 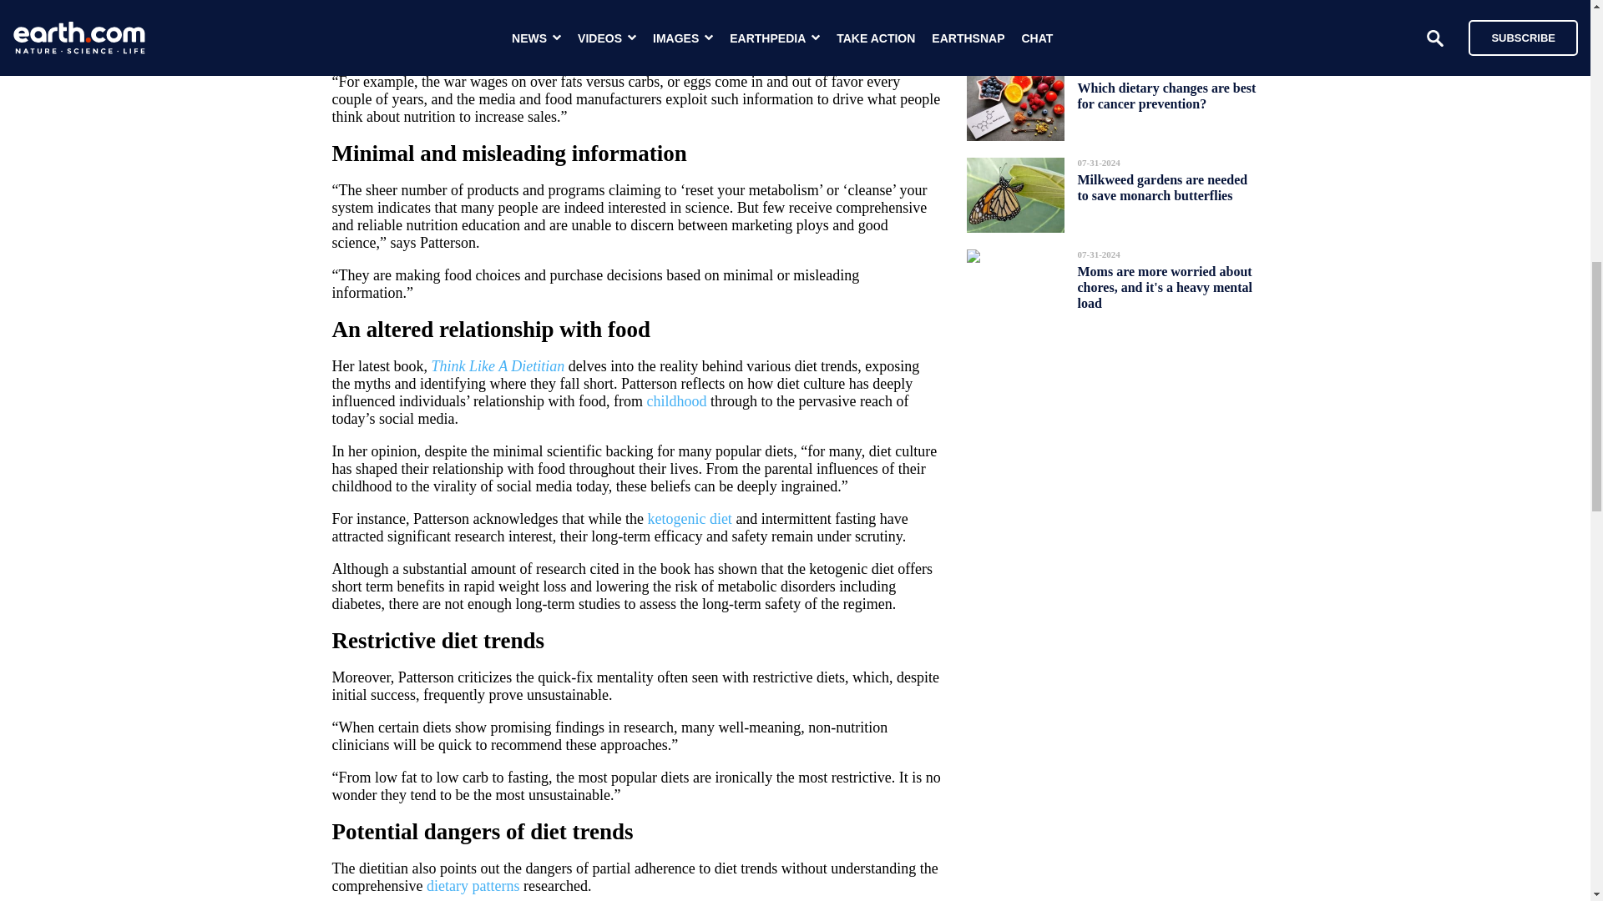 I want to click on ketogenic diet, so click(x=689, y=519).